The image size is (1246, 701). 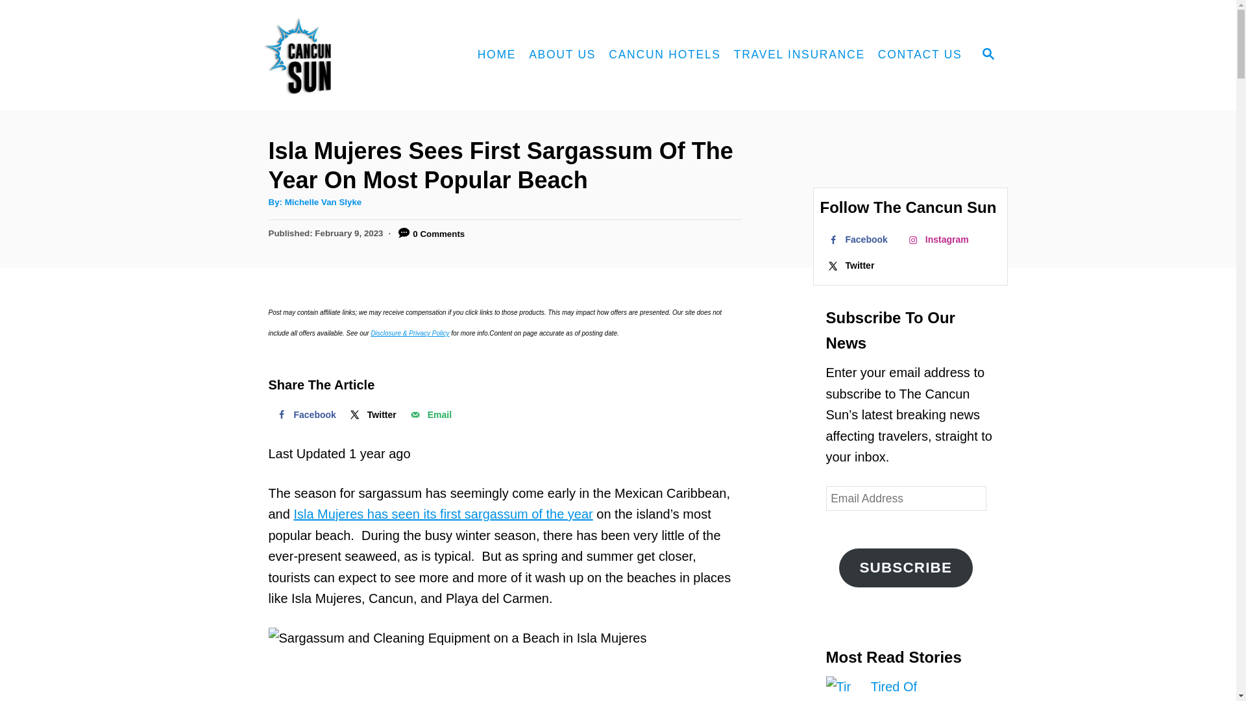 I want to click on Share on X, so click(x=372, y=414).